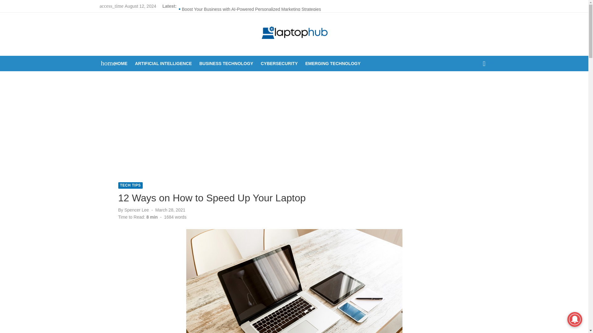 Image resolution: width=593 pixels, height=333 pixels. I want to click on March 28, 2021, so click(170, 210).